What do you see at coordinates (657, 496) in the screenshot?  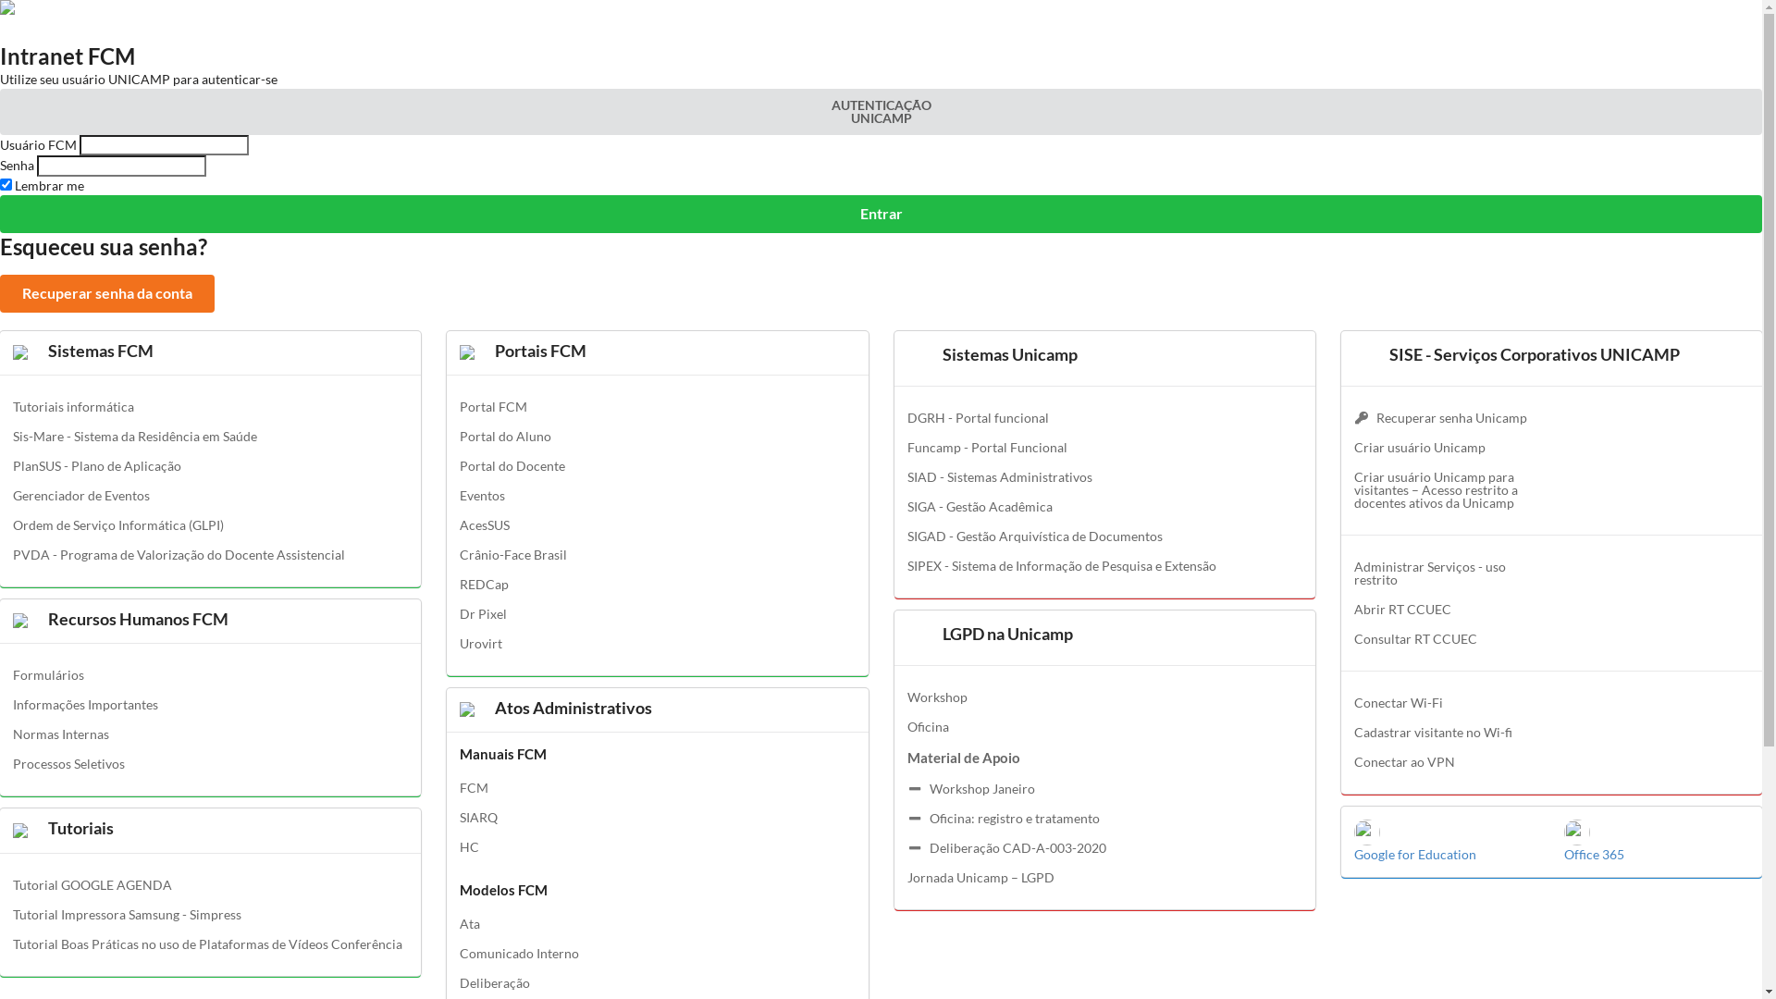 I see `Eventos` at bounding box center [657, 496].